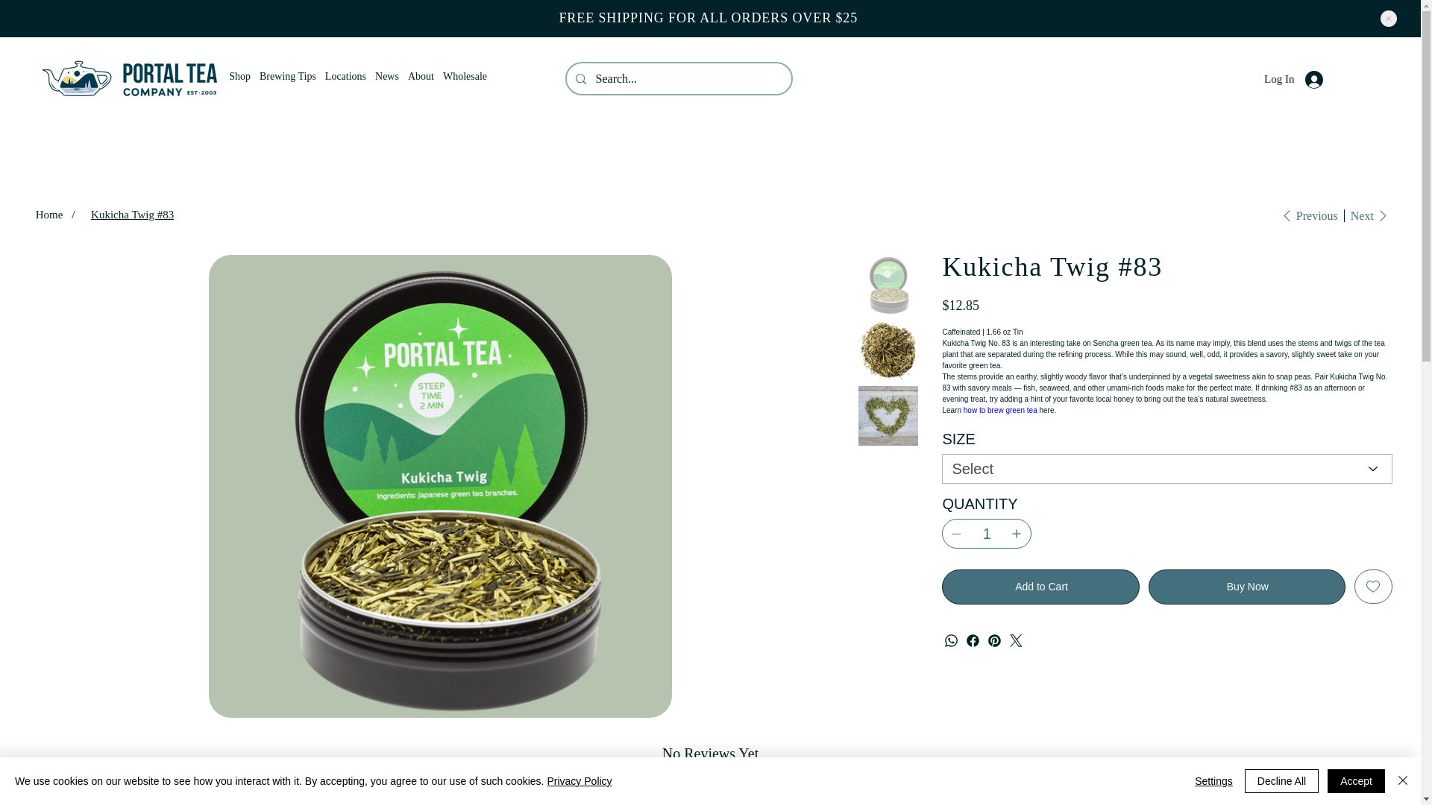  What do you see at coordinates (345, 76) in the screenshot?
I see `Locations` at bounding box center [345, 76].